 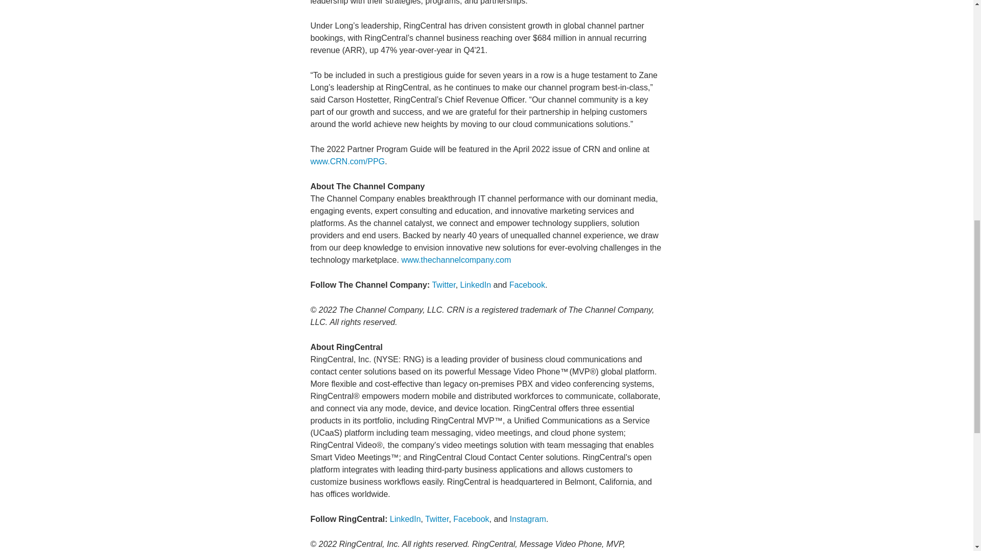 What do you see at coordinates (528, 519) in the screenshot?
I see `Instagram` at bounding box center [528, 519].